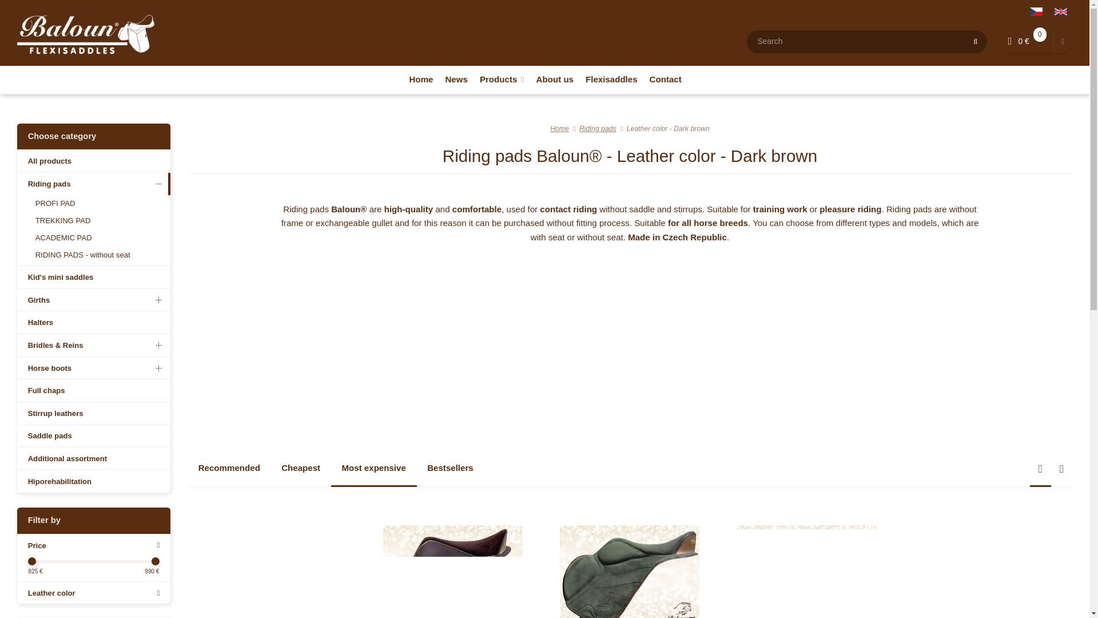  What do you see at coordinates (1036, 11) in the screenshot?
I see `Czech` at bounding box center [1036, 11].